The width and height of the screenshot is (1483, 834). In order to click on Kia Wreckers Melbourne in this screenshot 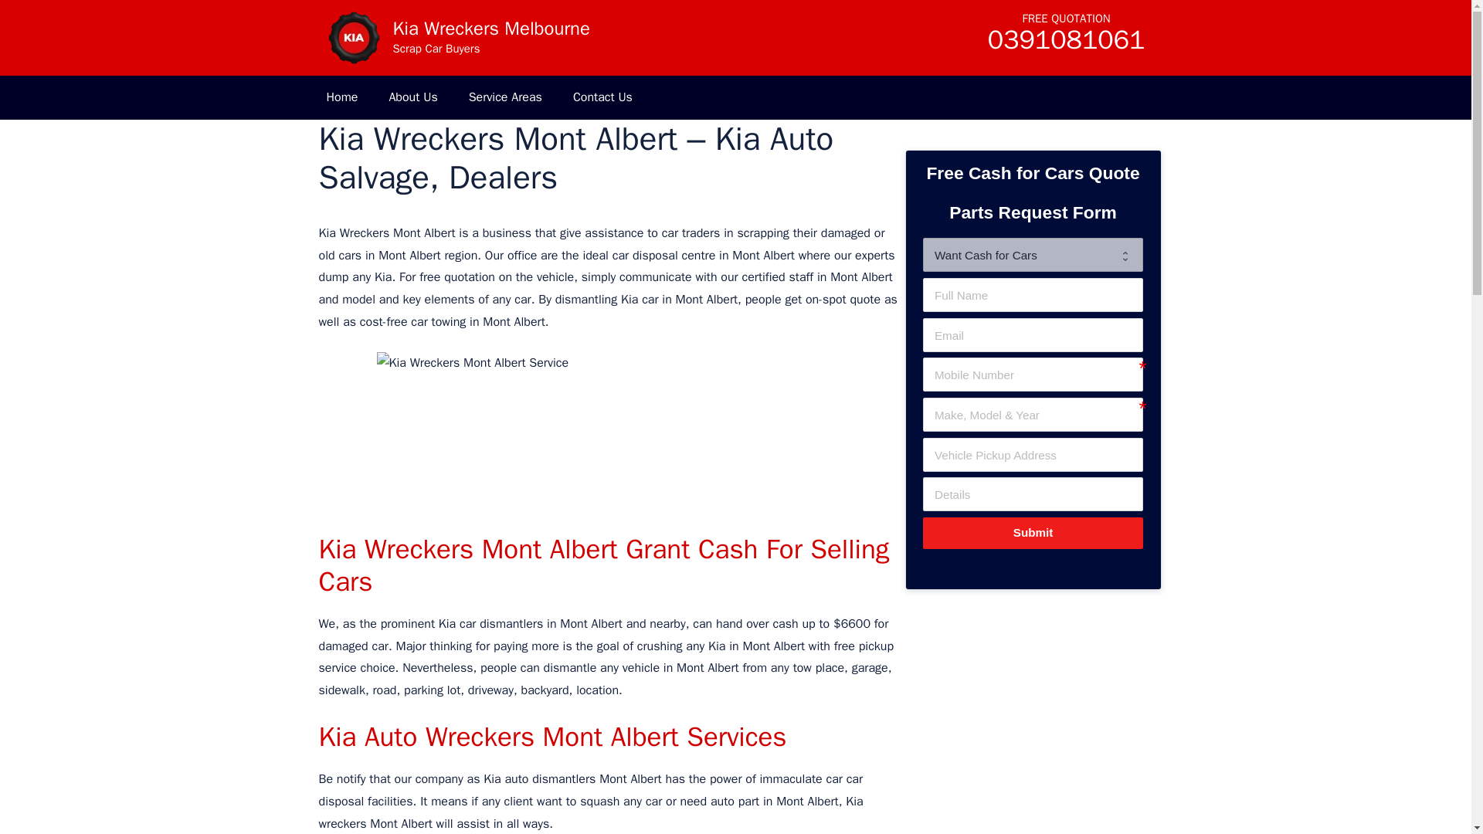, I will do `click(490, 28)`.